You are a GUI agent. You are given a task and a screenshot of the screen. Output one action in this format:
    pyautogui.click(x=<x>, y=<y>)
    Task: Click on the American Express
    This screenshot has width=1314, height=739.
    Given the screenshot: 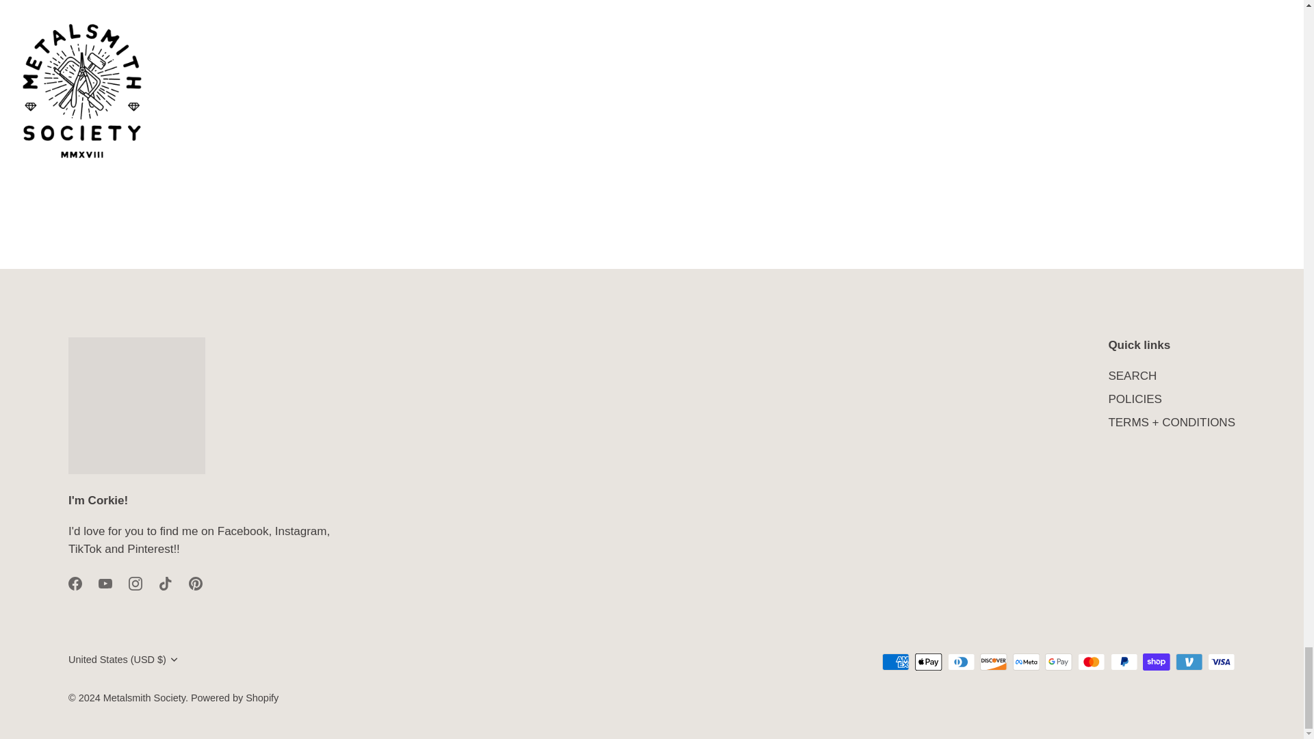 What is the action you would take?
    pyautogui.click(x=895, y=661)
    